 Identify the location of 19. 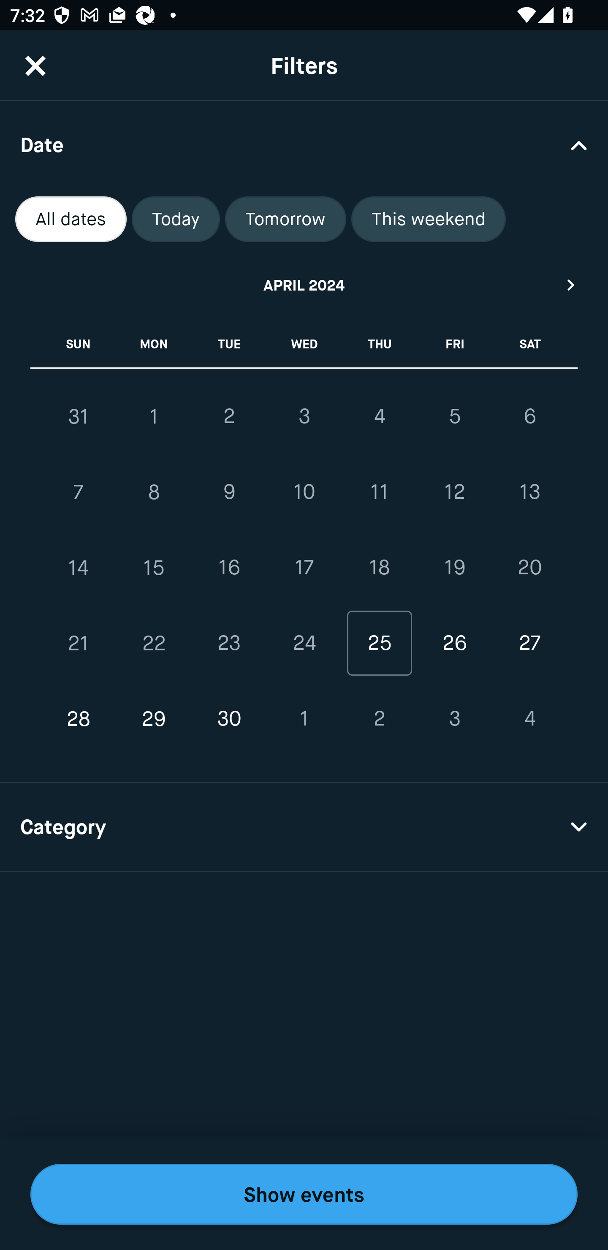
(454, 568).